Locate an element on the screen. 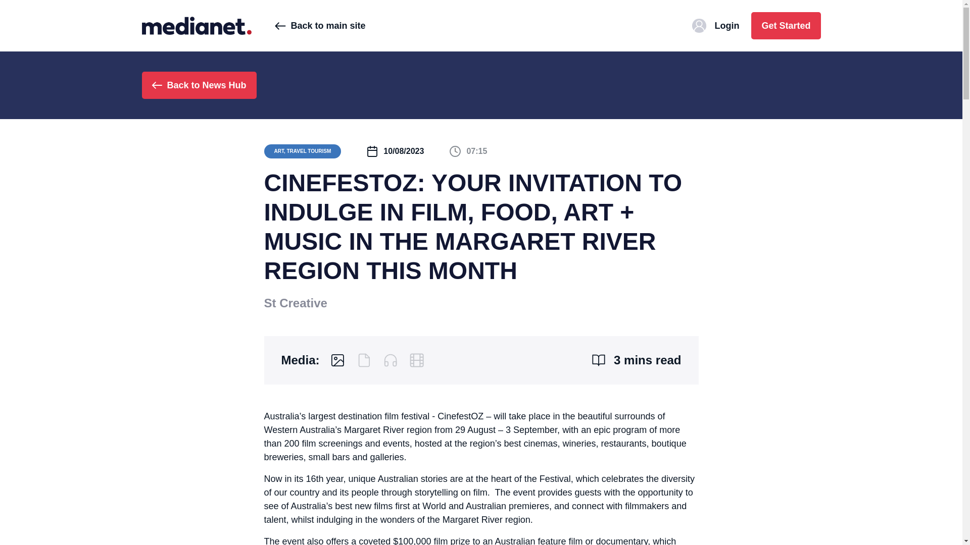 Image resolution: width=970 pixels, height=545 pixels. Scroll to images is located at coordinates (337, 360).